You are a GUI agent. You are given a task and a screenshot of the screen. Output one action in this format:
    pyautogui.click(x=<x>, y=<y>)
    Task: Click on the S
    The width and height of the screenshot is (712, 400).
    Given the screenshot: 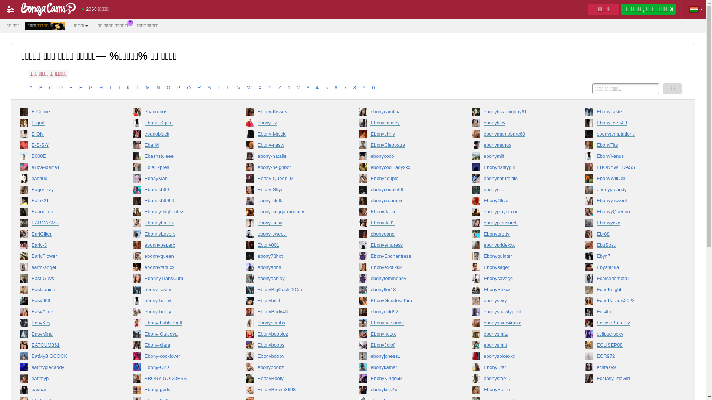 What is the action you would take?
    pyautogui.click(x=209, y=88)
    